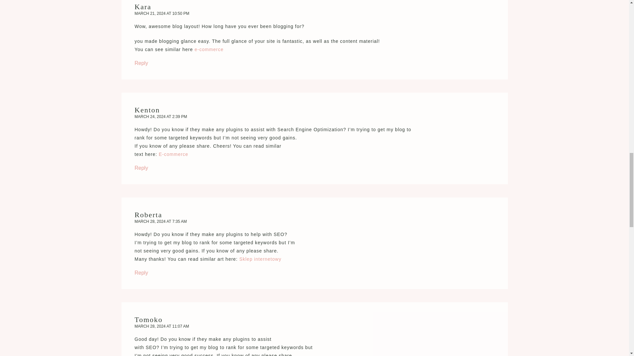  Describe the element at coordinates (141, 63) in the screenshot. I see `Reply` at that location.